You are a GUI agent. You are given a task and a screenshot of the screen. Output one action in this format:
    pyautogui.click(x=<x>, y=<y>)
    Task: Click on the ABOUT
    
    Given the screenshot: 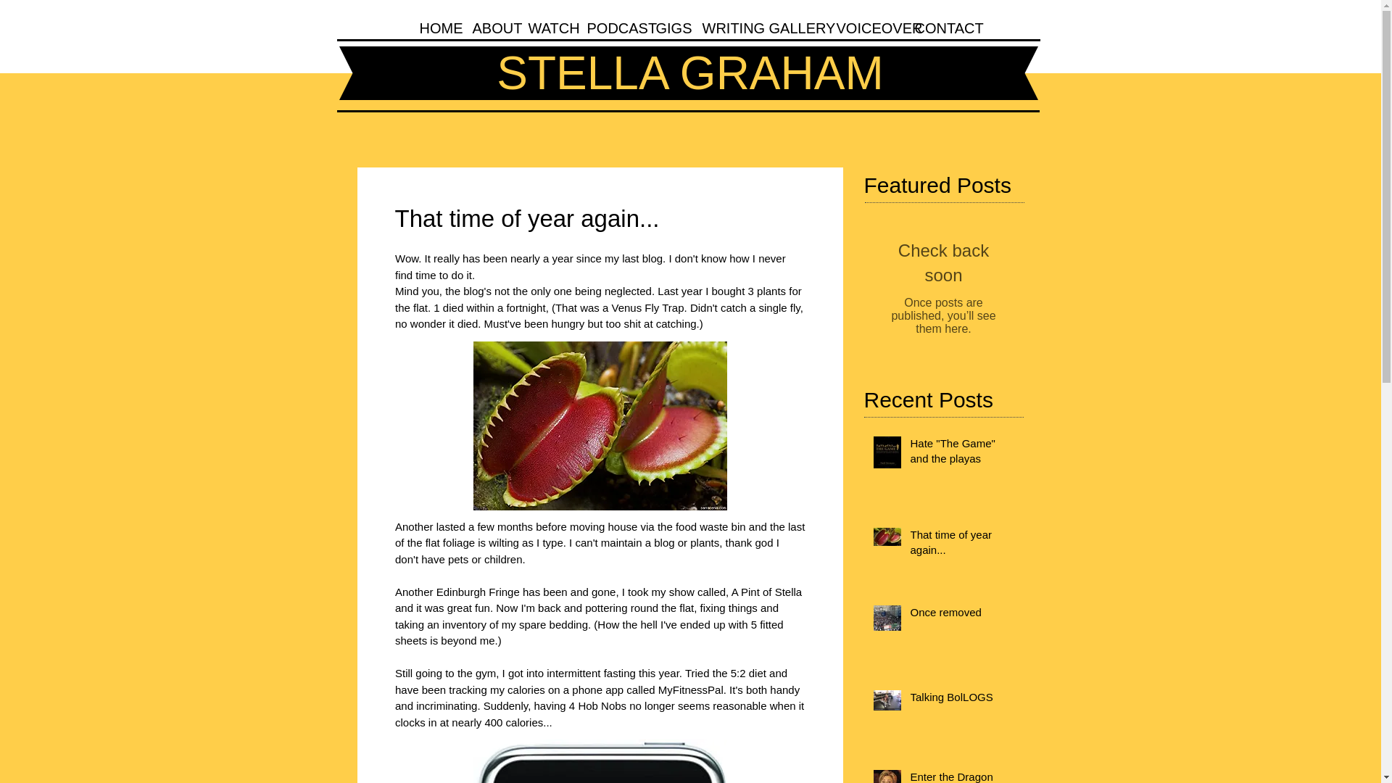 What is the action you would take?
    pyautogui.click(x=489, y=26)
    